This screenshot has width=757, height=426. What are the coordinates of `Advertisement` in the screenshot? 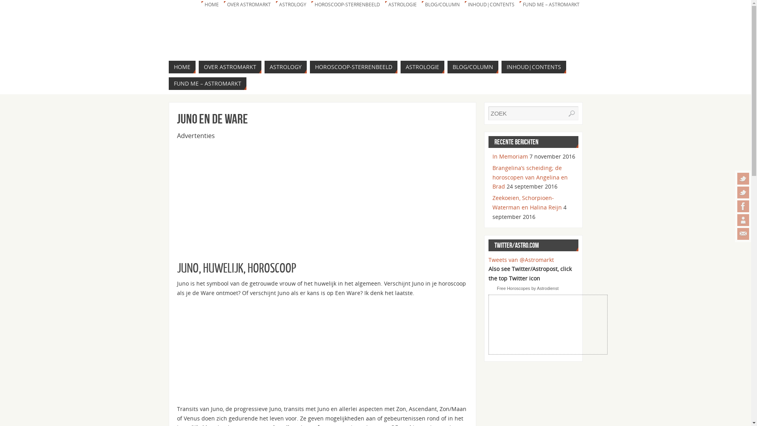 It's located at (322, 196).